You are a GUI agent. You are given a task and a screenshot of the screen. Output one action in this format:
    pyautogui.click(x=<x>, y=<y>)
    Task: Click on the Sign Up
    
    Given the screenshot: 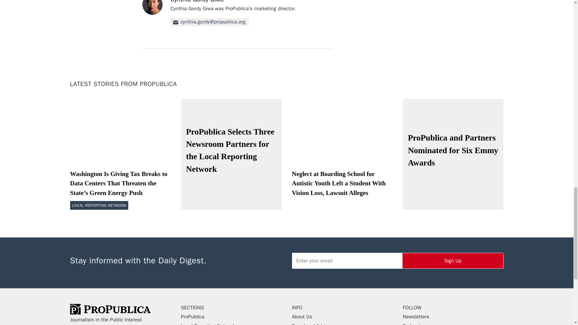 What is the action you would take?
    pyautogui.click(x=453, y=261)
    